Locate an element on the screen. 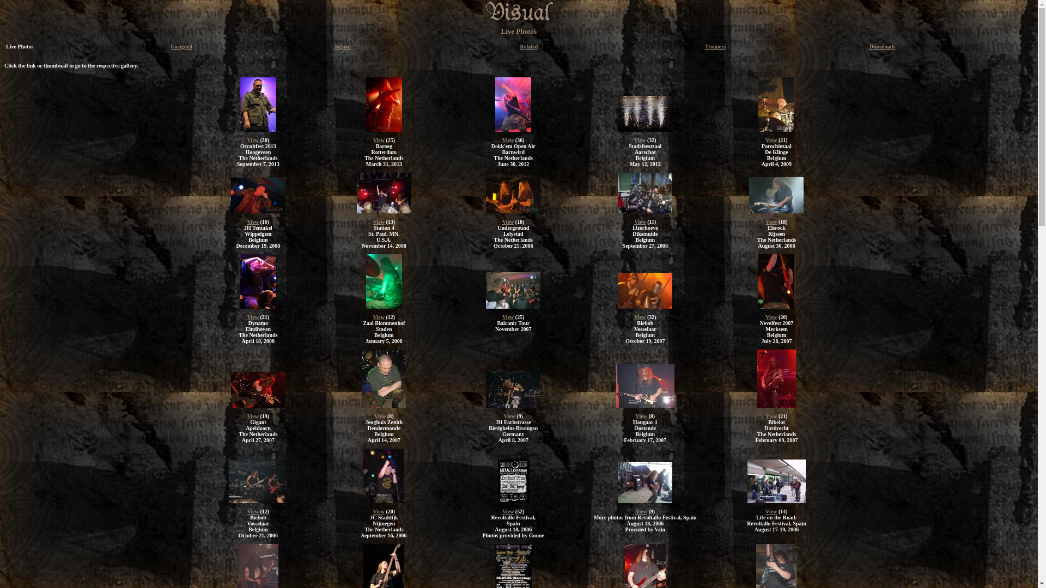  Signed is located at coordinates (343, 47).